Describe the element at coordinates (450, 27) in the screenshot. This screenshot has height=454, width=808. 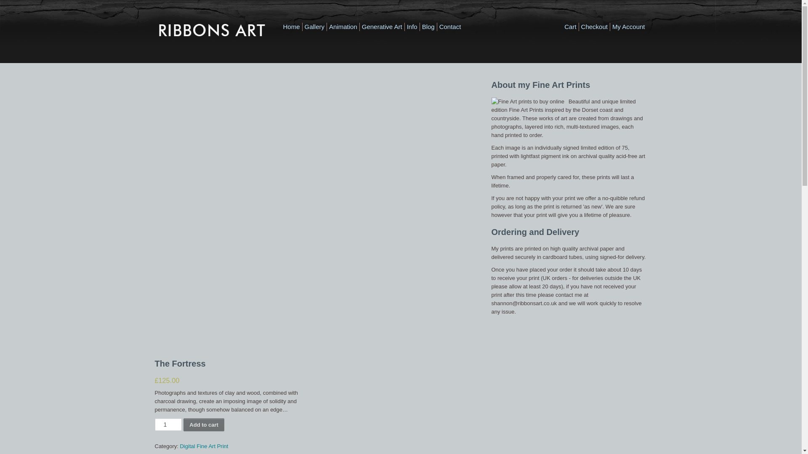
I see `Contact` at that location.